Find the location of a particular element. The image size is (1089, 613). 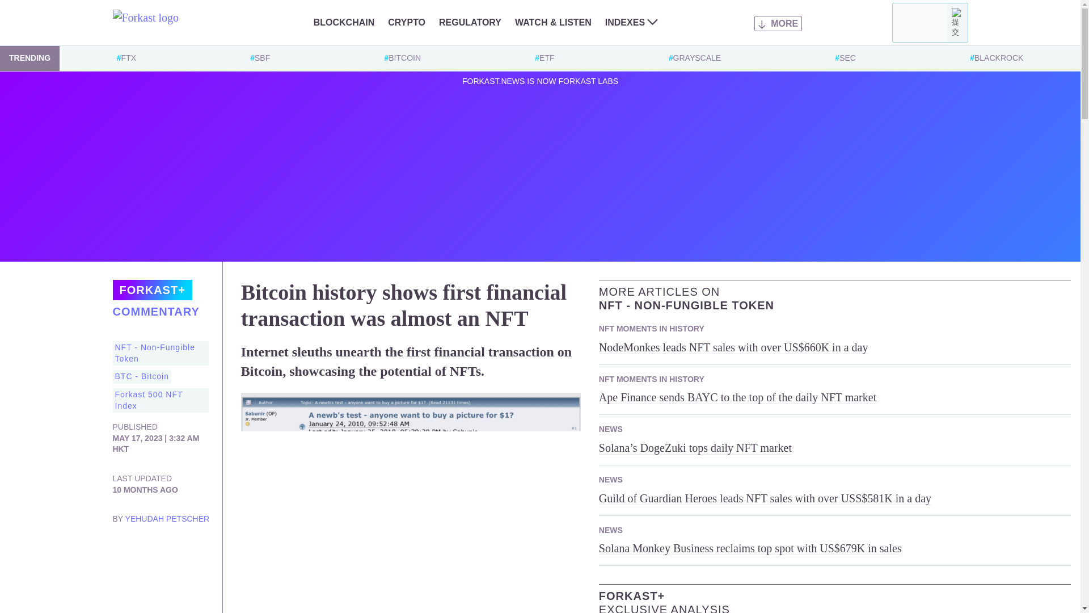

BLOCKCHAIN is located at coordinates (344, 22).